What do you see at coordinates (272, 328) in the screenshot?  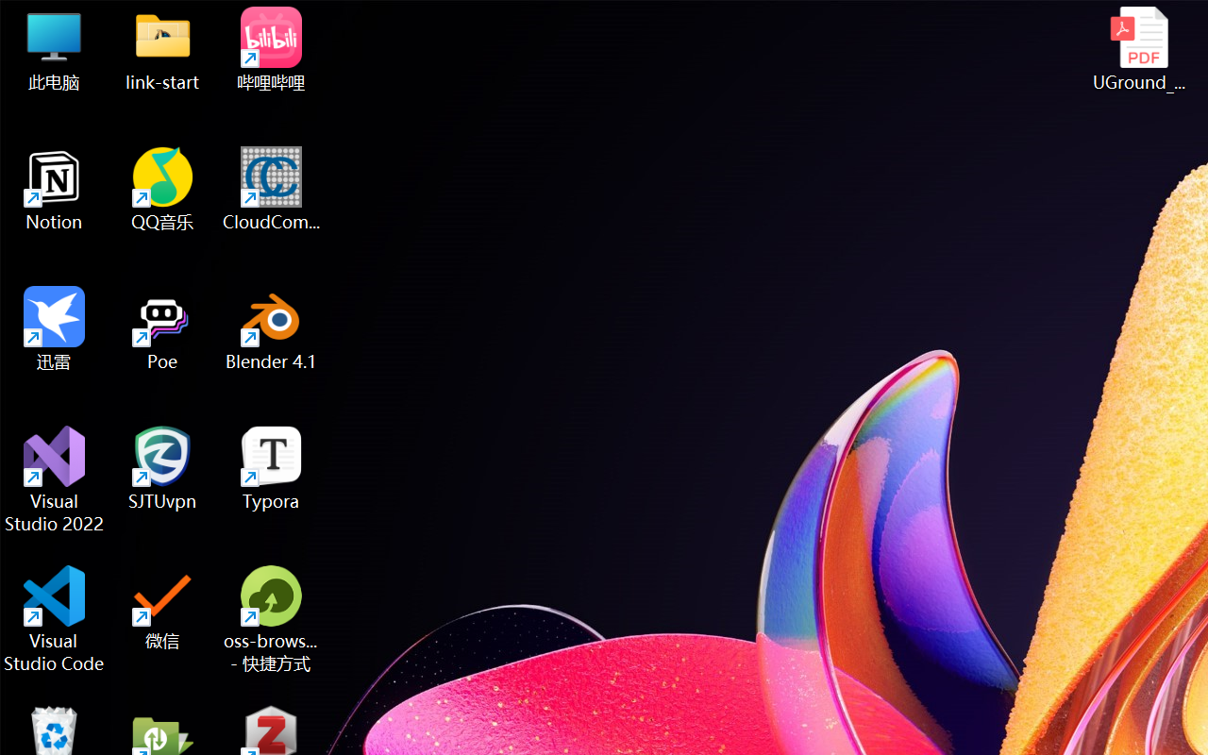 I see `Blender 4.1` at bounding box center [272, 328].